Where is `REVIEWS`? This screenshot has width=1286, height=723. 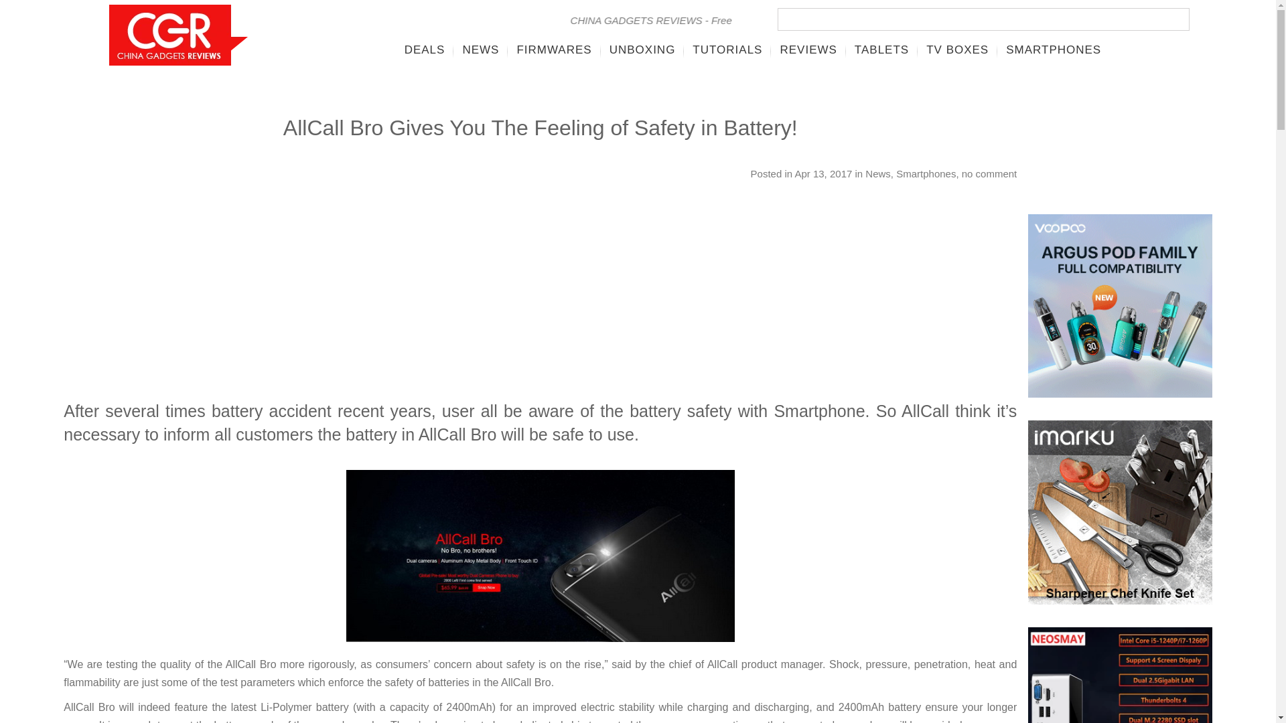
REVIEWS is located at coordinates (808, 50).